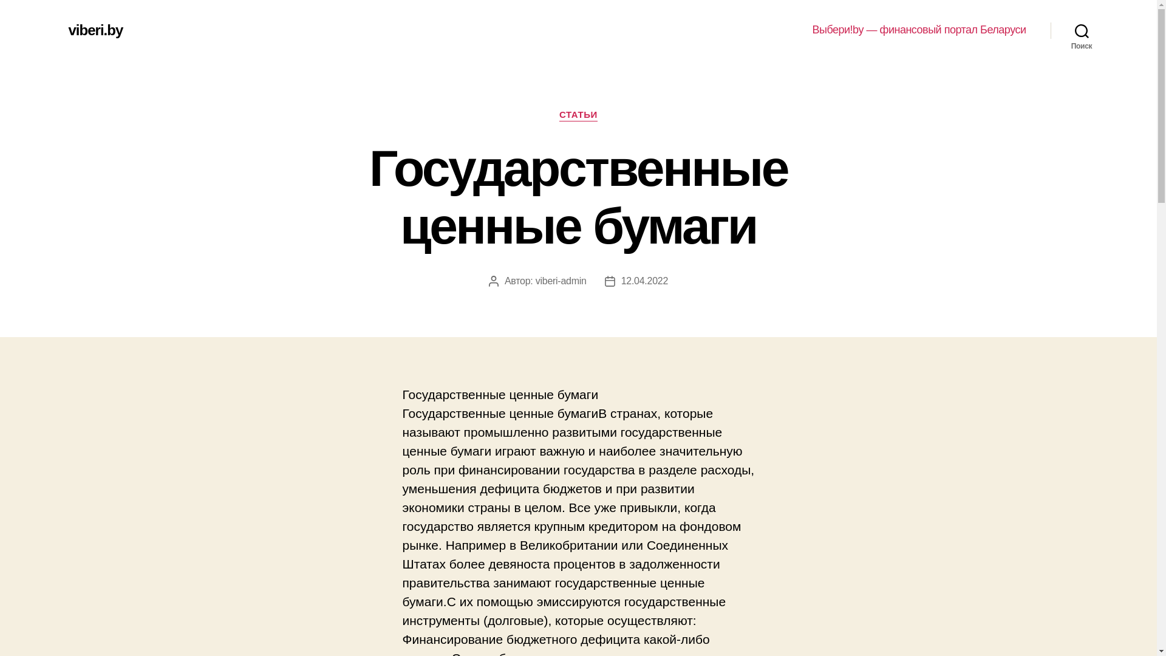 Image resolution: width=1166 pixels, height=656 pixels. What do you see at coordinates (561, 281) in the screenshot?
I see `viberi-admin` at bounding box center [561, 281].